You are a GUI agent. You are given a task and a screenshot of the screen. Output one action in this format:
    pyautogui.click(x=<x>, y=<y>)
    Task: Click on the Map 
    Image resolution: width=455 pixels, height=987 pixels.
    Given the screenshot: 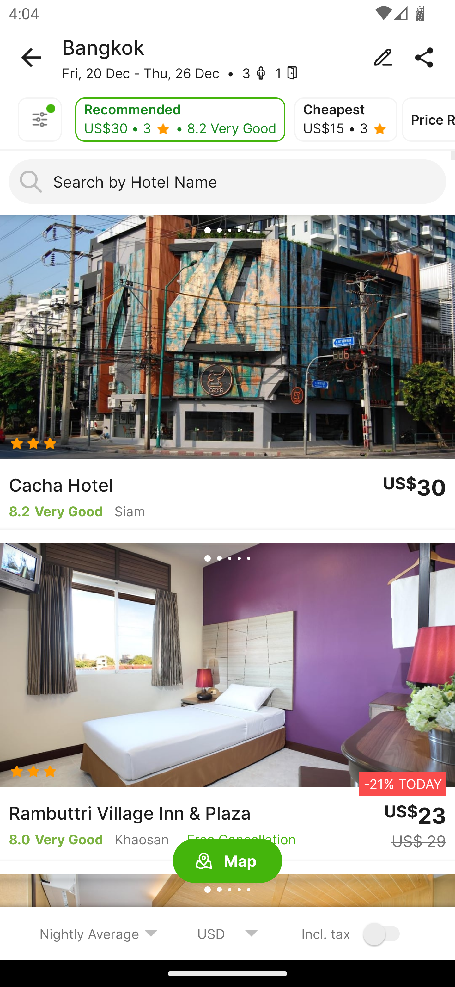 What is the action you would take?
    pyautogui.click(x=227, y=861)
    